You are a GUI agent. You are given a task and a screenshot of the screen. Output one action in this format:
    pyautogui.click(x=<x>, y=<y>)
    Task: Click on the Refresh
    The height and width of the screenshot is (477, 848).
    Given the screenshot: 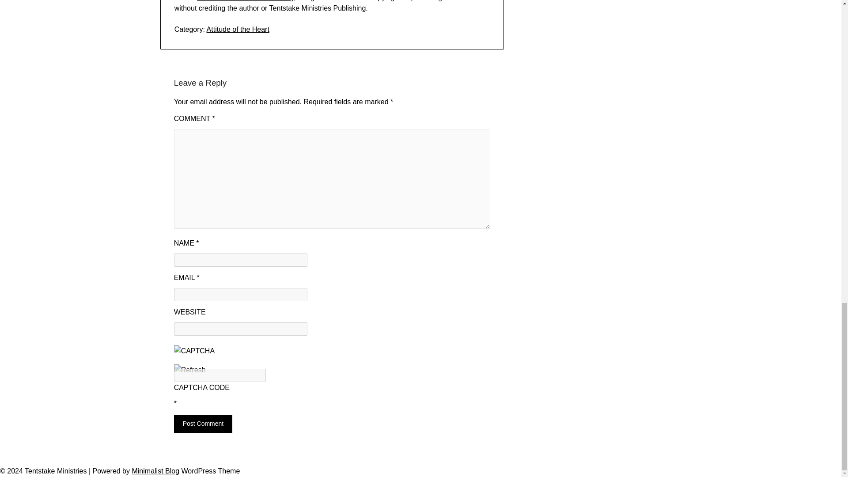 What is the action you would take?
    pyautogui.click(x=190, y=370)
    